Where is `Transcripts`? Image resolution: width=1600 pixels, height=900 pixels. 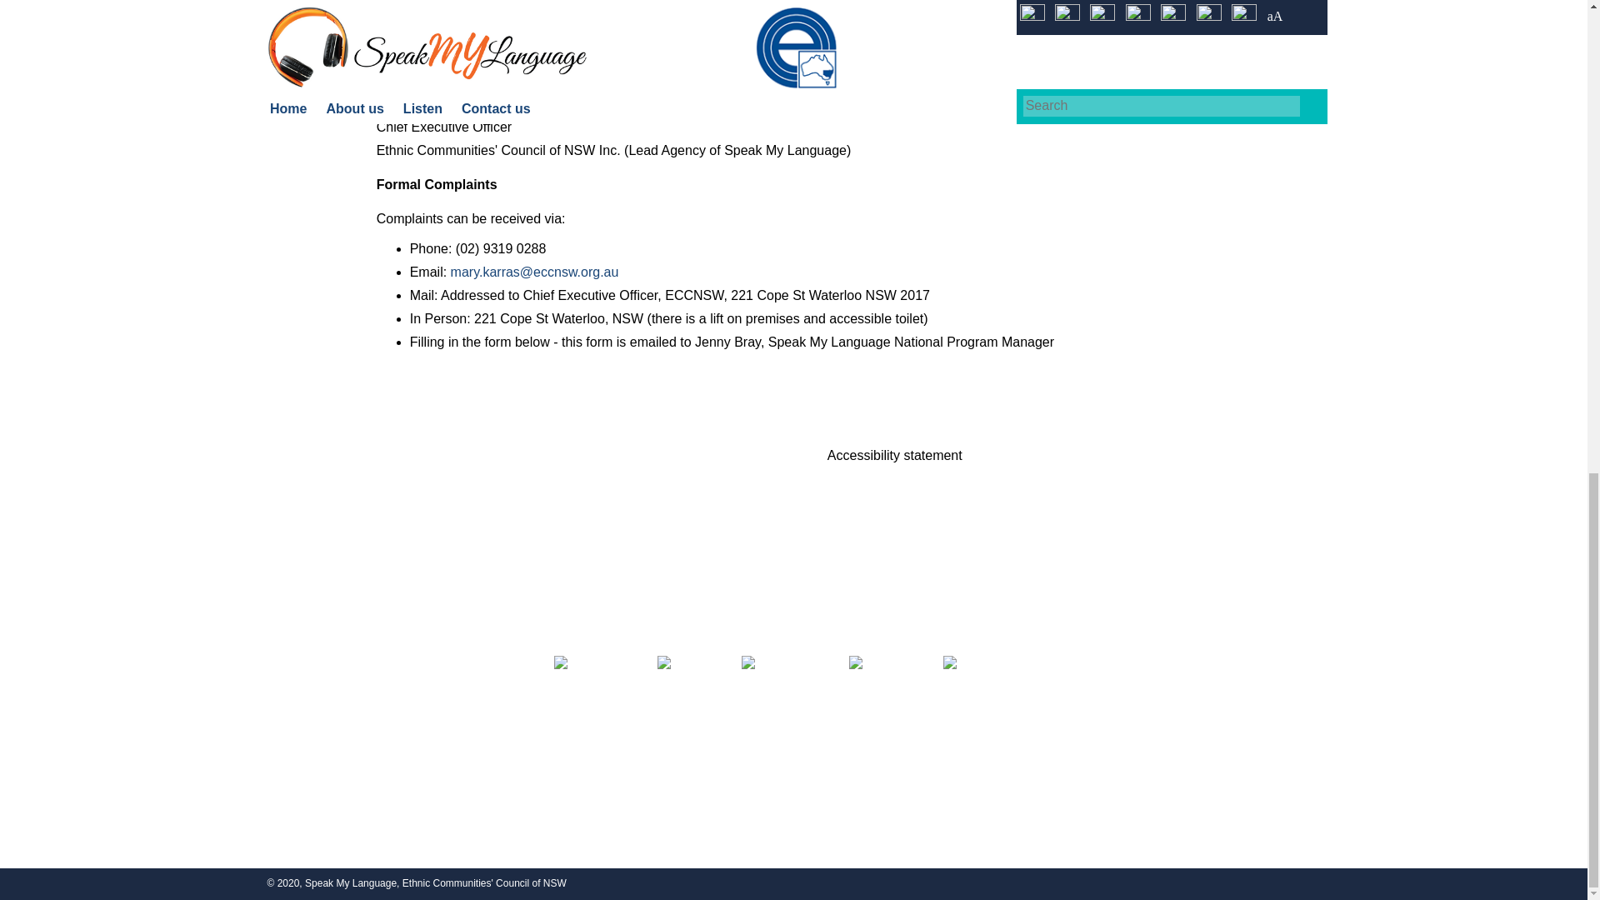
Transcripts is located at coordinates (692, 545).